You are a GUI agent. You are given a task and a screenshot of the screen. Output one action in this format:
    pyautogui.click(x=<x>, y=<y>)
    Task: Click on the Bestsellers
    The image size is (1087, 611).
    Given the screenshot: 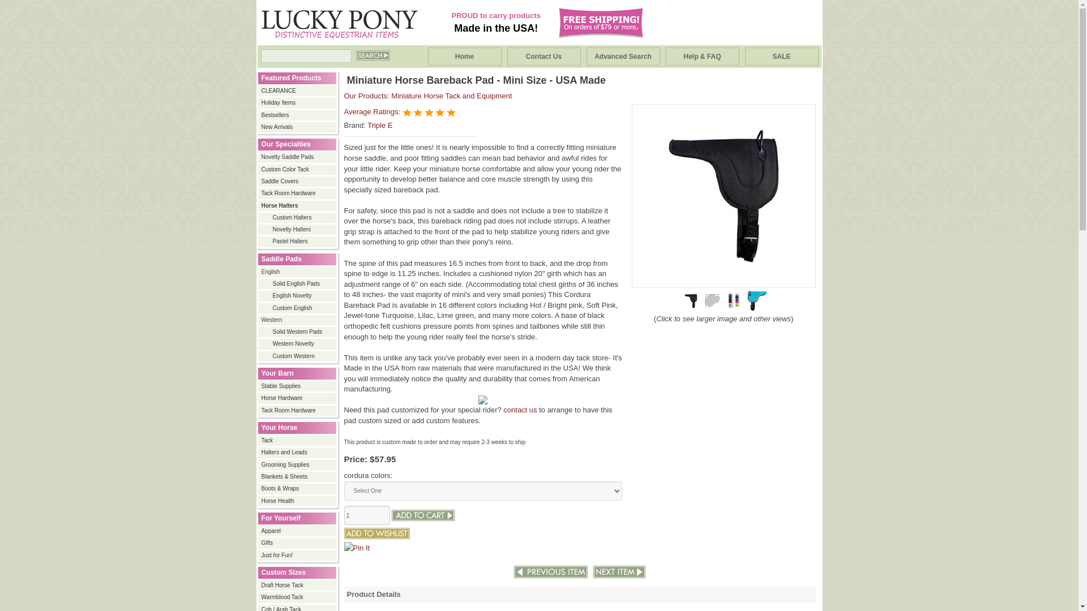 What is the action you would take?
    pyautogui.click(x=298, y=115)
    